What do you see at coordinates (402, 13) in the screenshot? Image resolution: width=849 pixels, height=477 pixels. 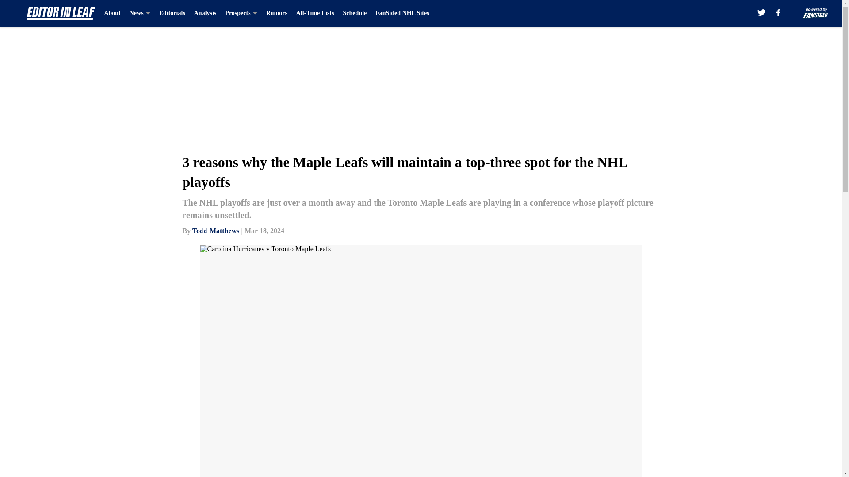 I see `FanSided NHL Sites` at bounding box center [402, 13].